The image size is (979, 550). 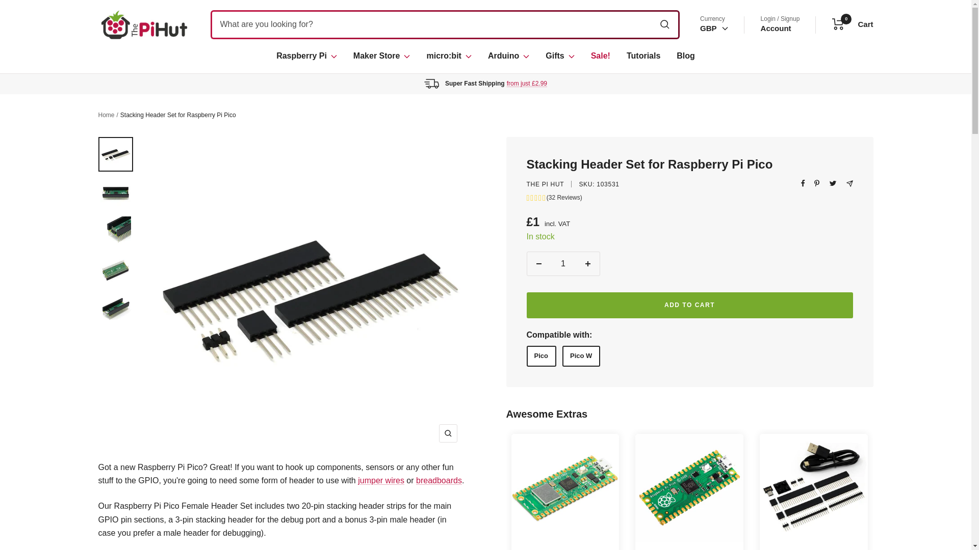 I want to click on Zoom, so click(x=448, y=433).